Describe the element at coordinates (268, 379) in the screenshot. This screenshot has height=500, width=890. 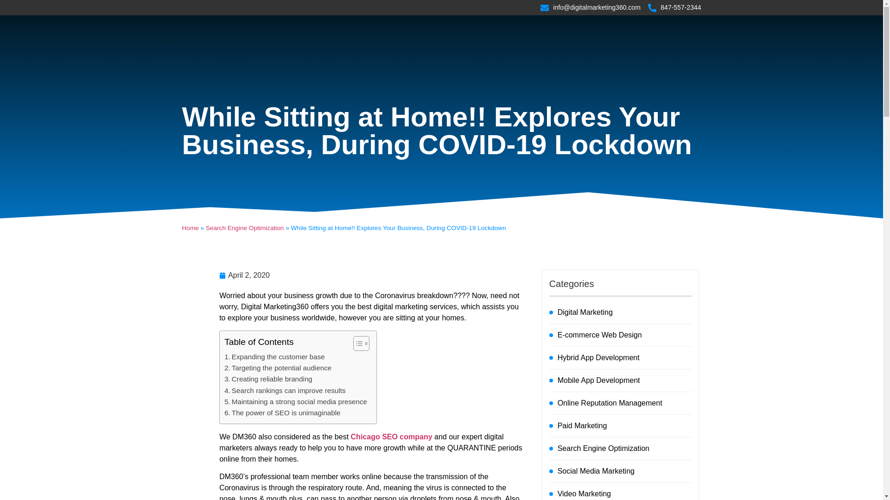
I see ` Creating reliable branding` at that location.